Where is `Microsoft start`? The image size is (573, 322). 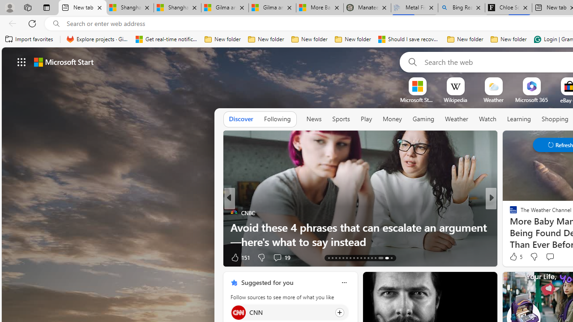 Microsoft start is located at coordinates (64, 62).